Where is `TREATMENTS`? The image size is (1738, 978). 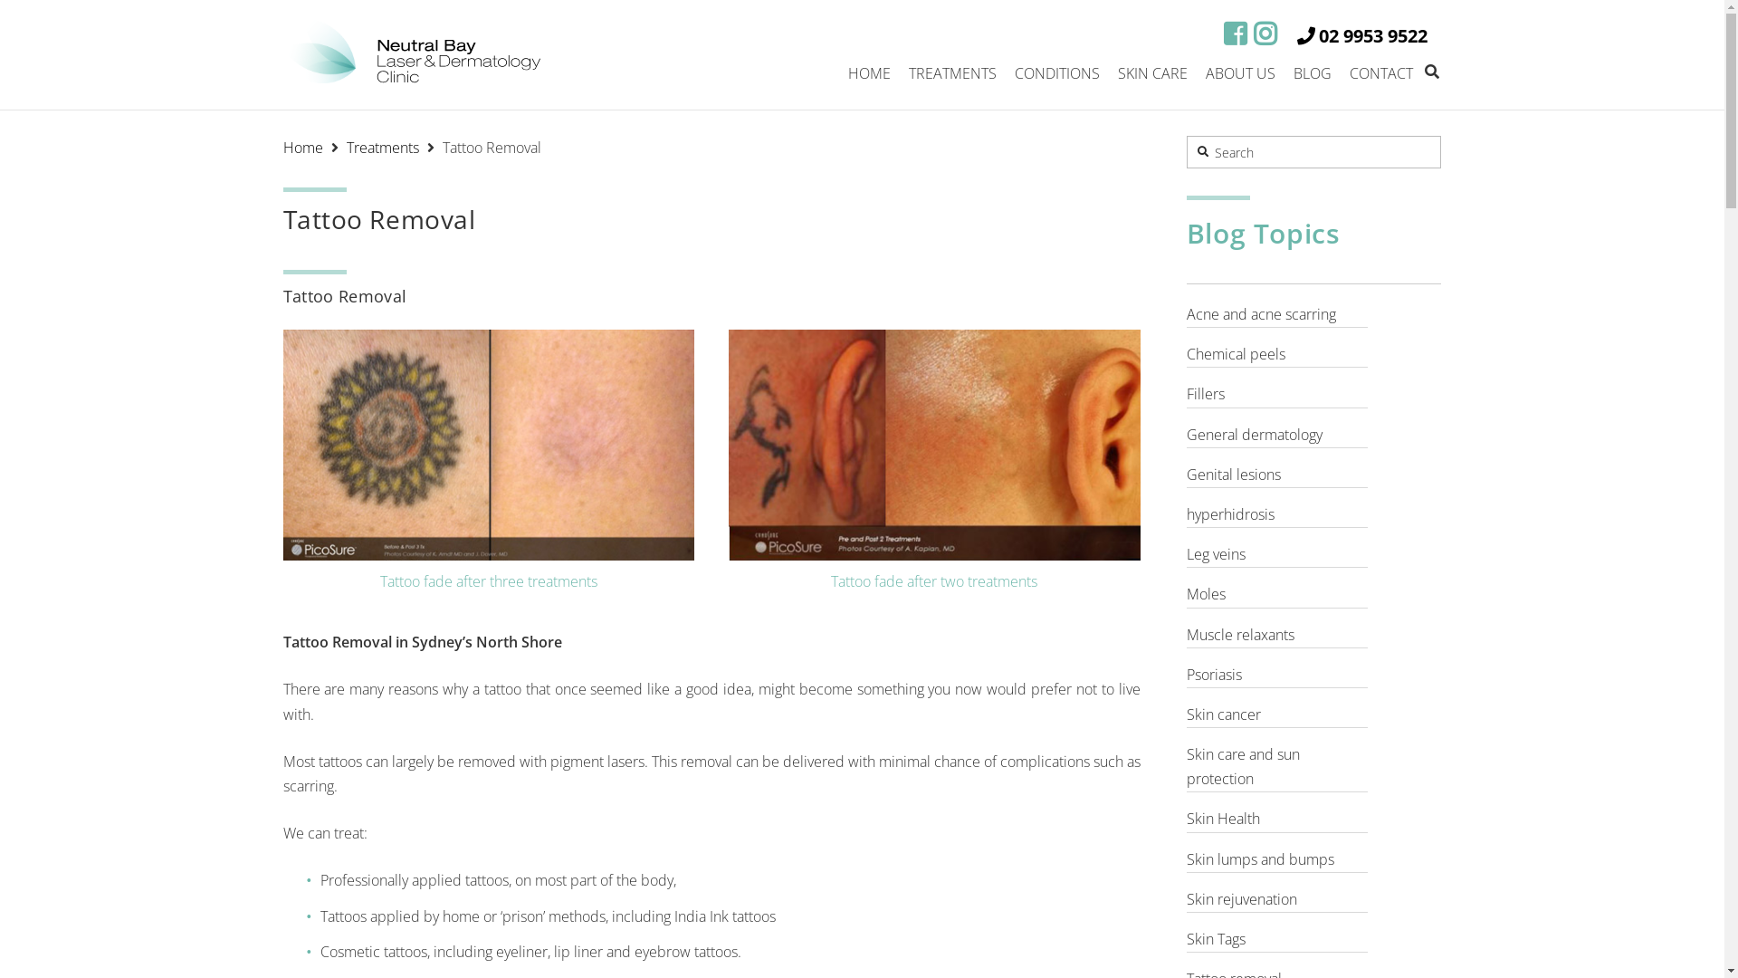 TREATMENTS is located at coordinates (952, 73).